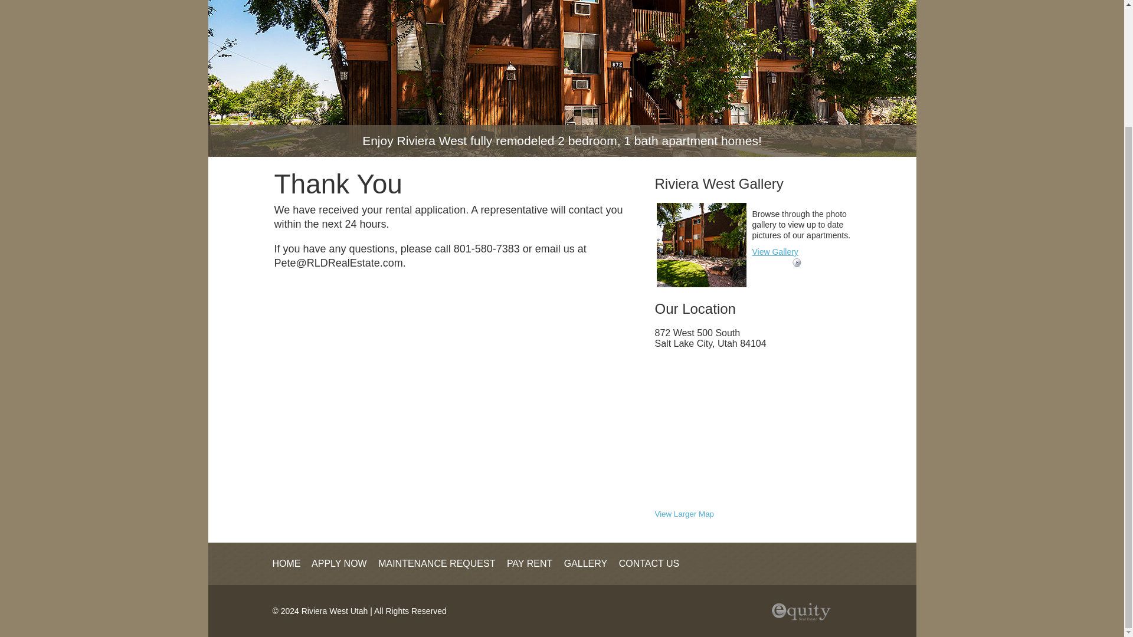  Describe the element at coordinates (533, 564) in the screenshot. I see `PAY RENT` at that location.